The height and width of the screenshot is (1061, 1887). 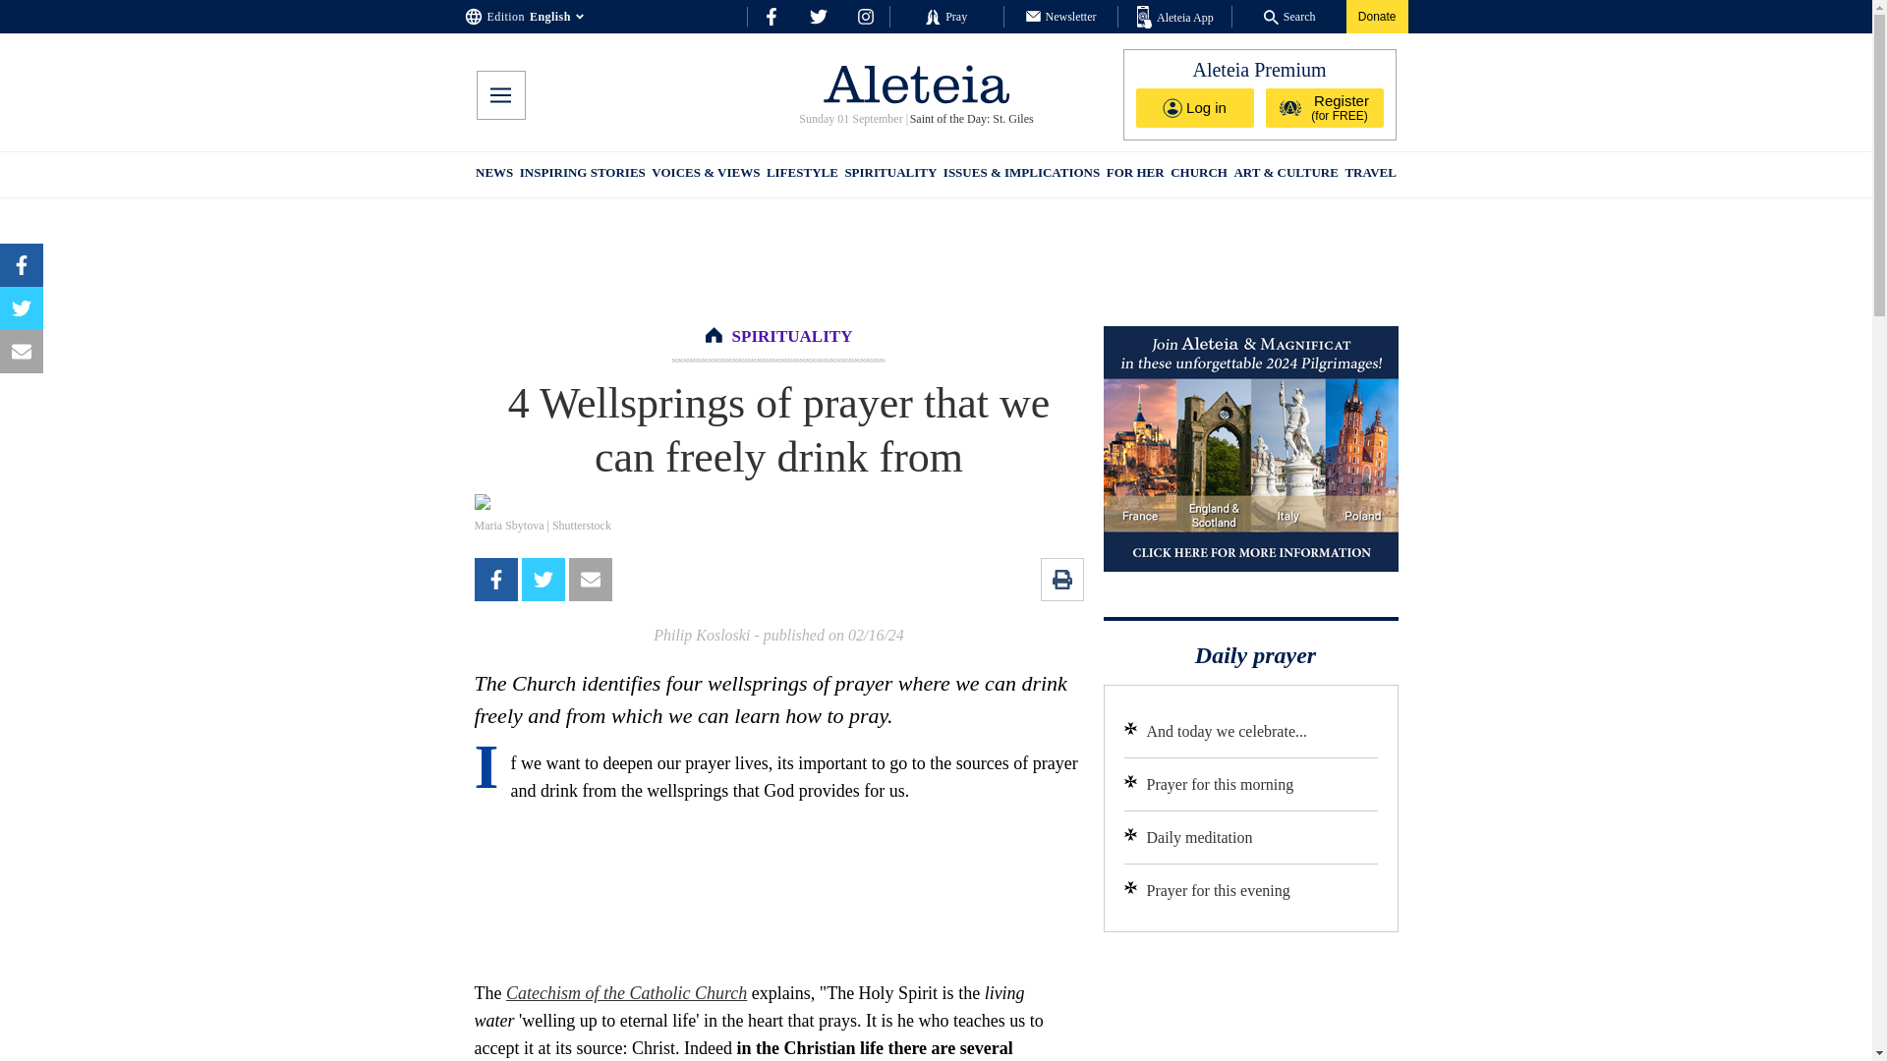 What do you see at coordinates (1175, 18) in the screenshot?
I see `Aleteia App` at bounding box center [1175, 18].